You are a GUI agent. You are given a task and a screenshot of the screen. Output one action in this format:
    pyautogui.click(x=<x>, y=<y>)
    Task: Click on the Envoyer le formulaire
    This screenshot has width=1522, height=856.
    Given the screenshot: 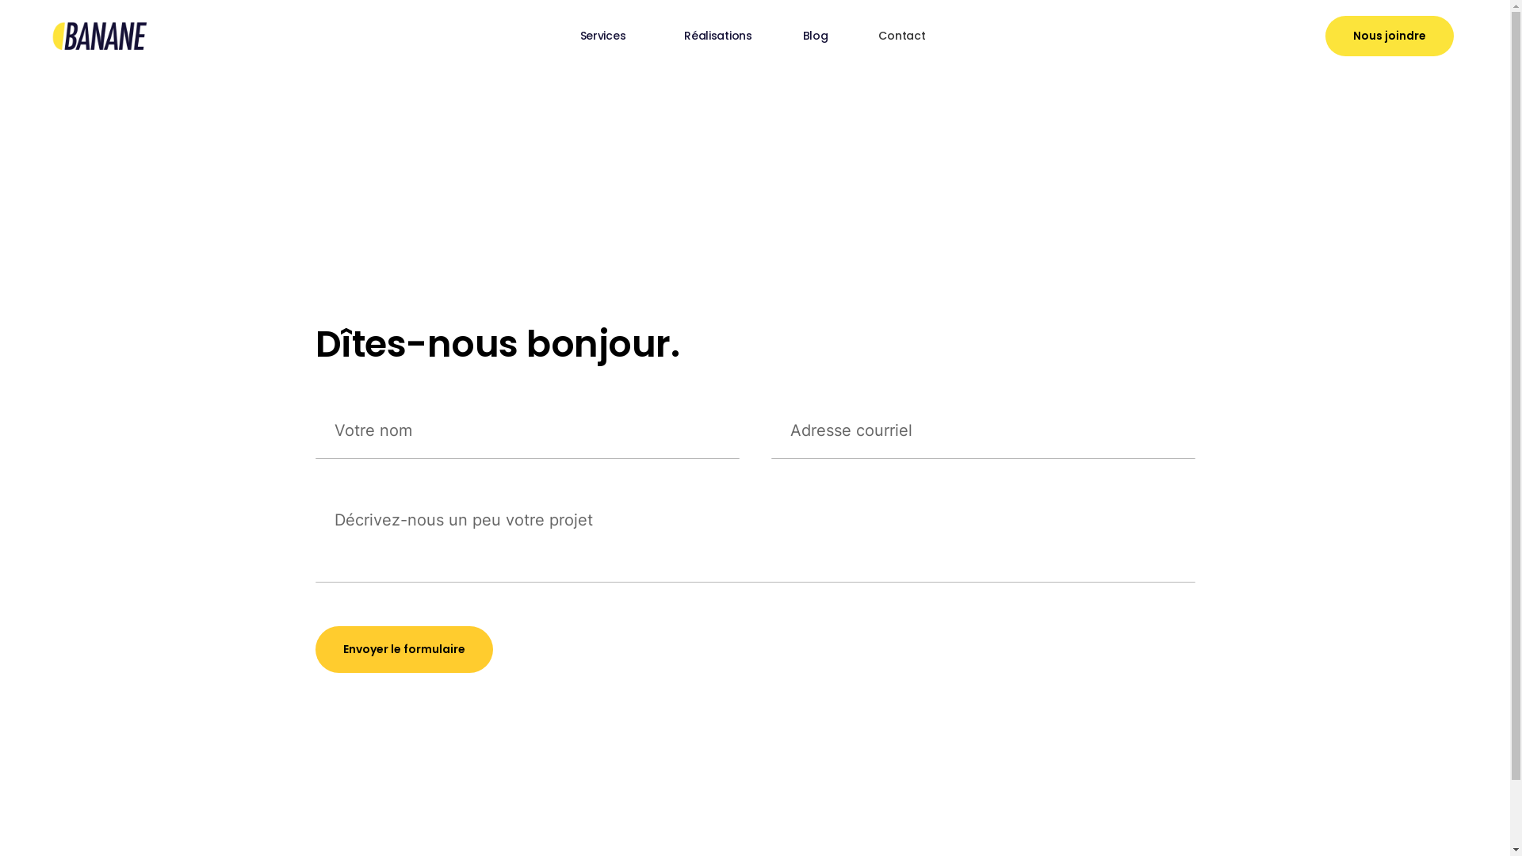 What is the action you would take?
    pyautogui.click(x=404, y=650)
    